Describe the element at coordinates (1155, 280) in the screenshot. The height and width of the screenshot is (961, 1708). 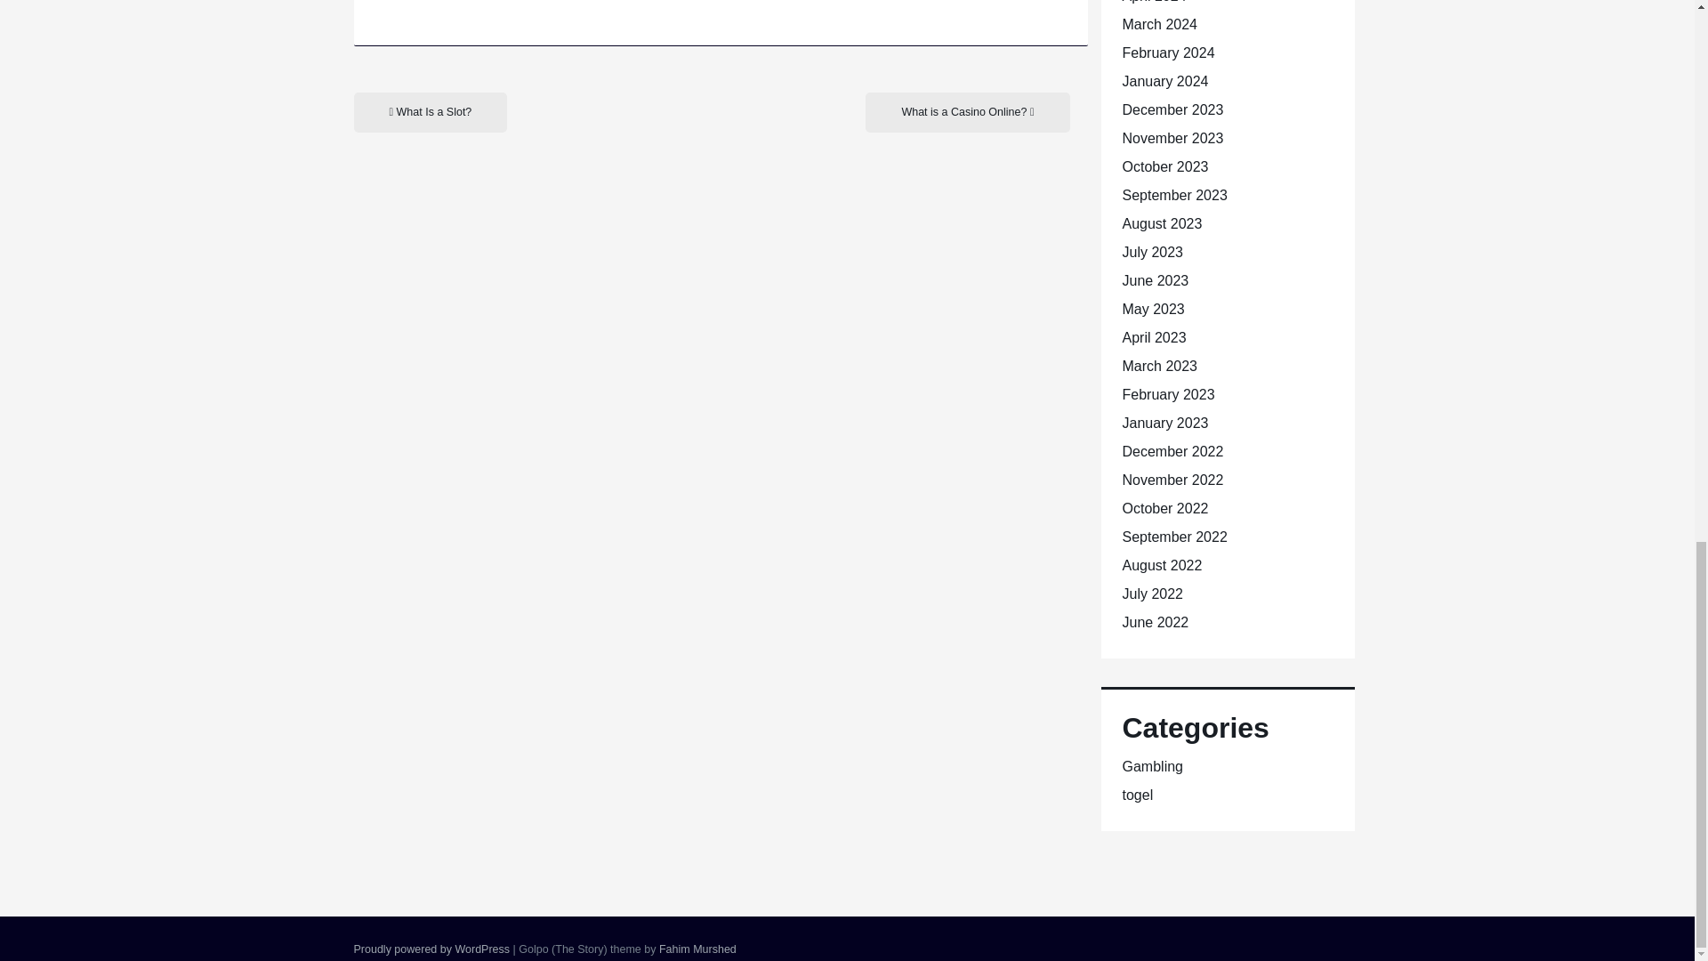
I see `June 2023` at that location.